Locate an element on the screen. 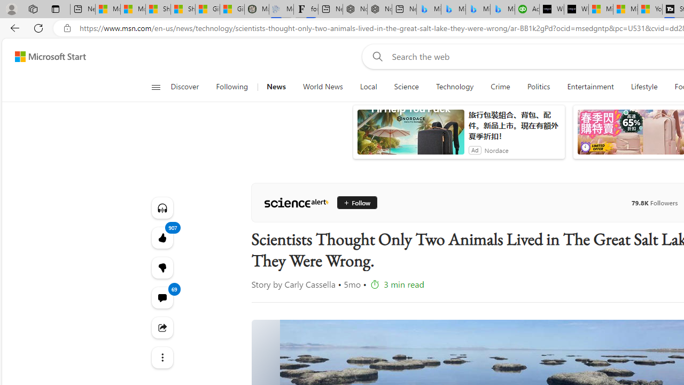 This screenshot has height=385, width=684. Local is located at coordinates (369, 87).